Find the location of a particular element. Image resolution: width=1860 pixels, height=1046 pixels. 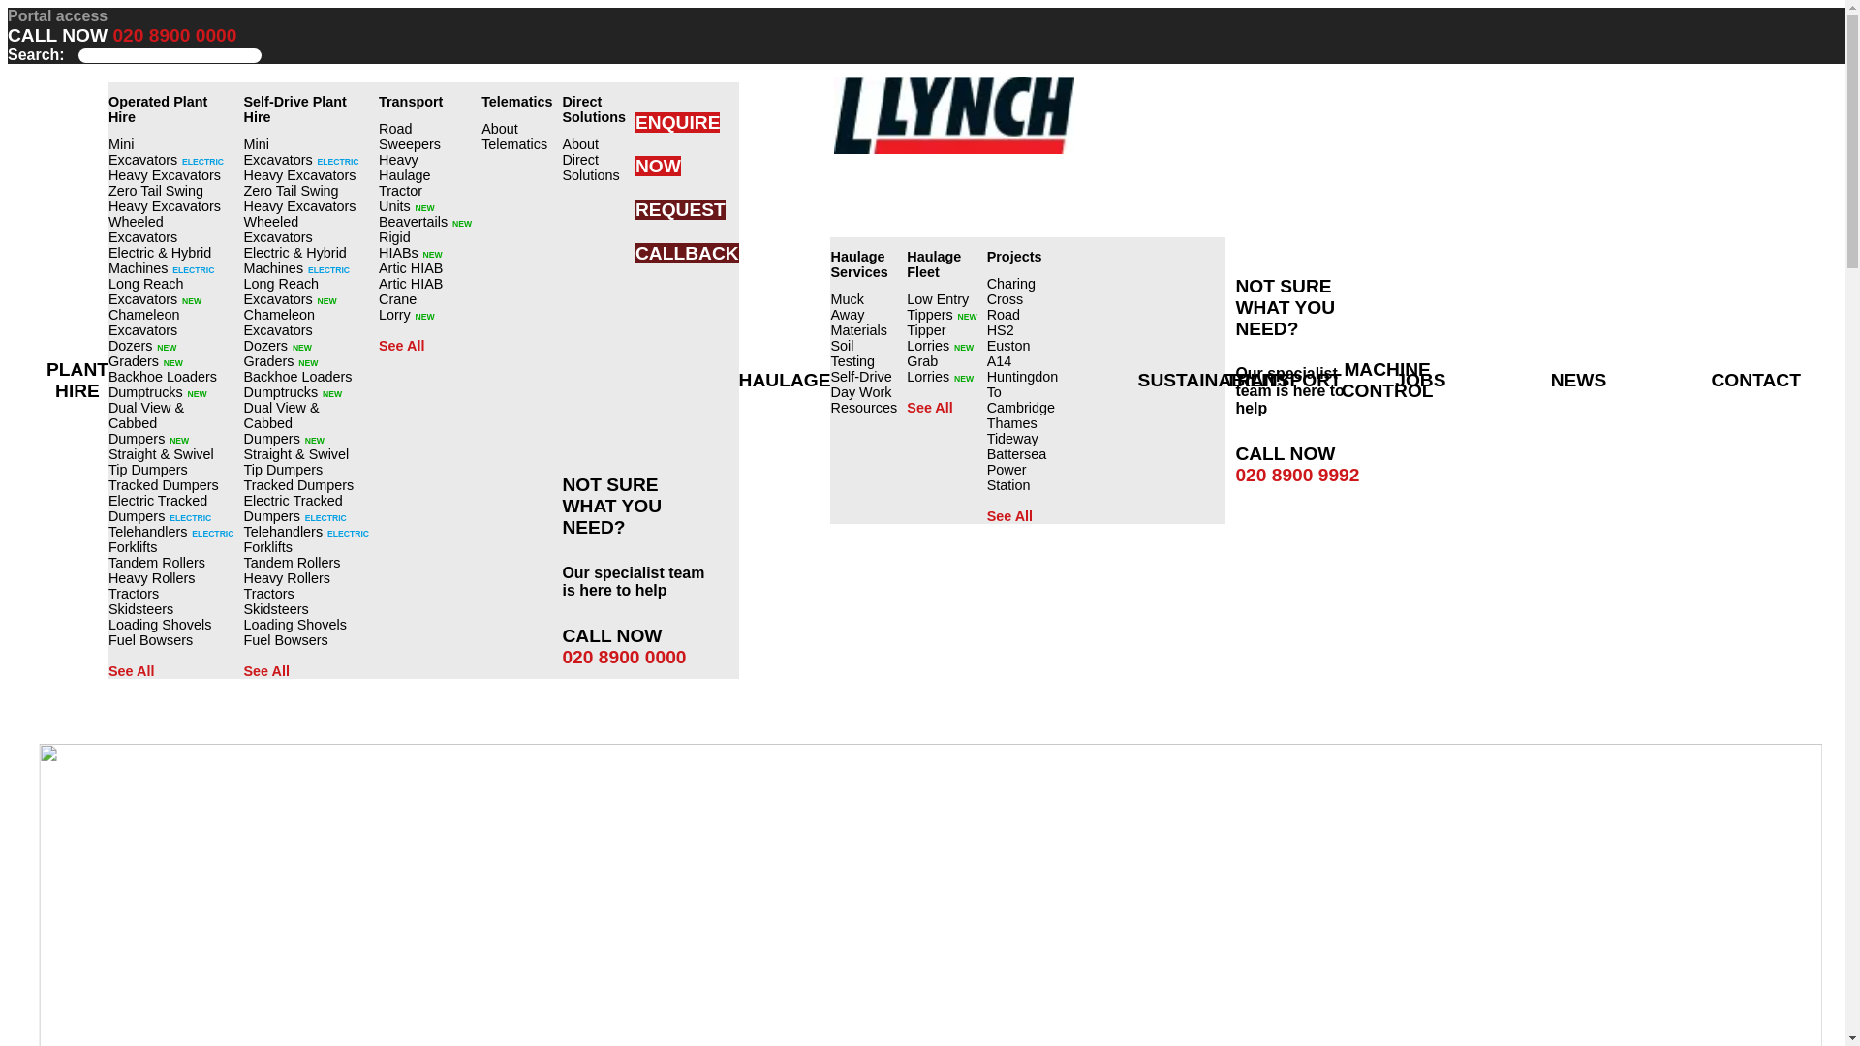

Long Reach Excavators is located at coordinates (170, 292).